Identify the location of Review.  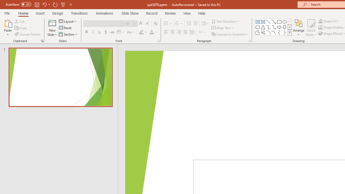
(170, 13).